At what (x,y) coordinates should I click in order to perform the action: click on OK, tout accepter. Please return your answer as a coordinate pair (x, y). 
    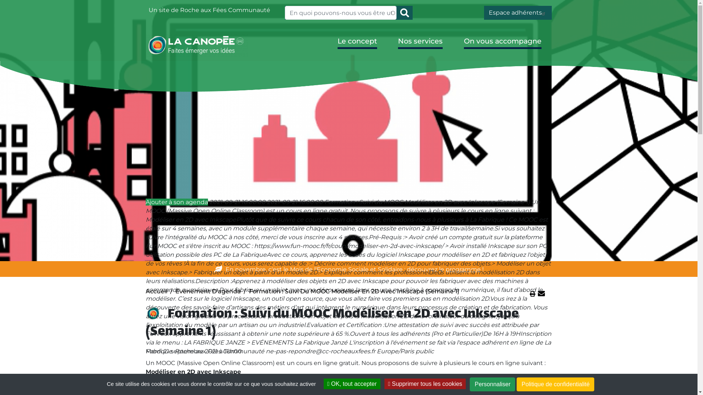
    Looking at the image, I should click on (352, 384).